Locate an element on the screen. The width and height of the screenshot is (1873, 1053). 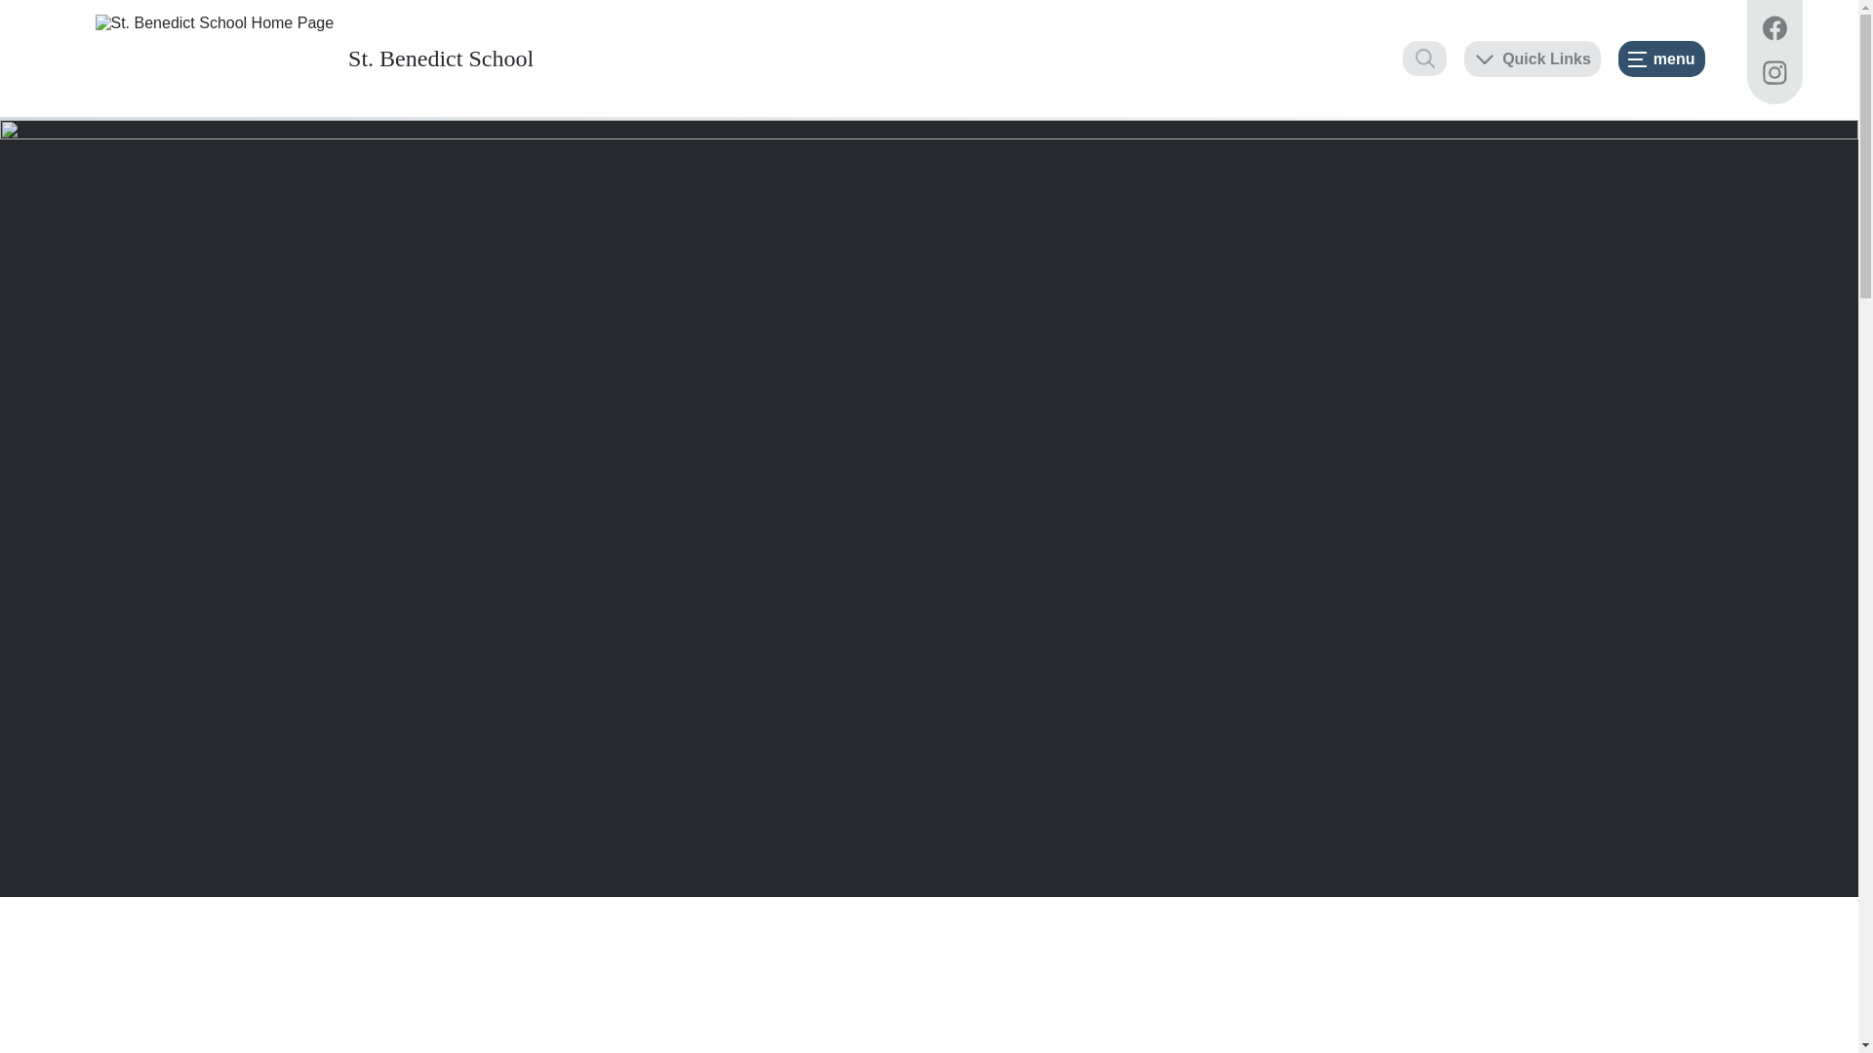
home is located at coordinates (215, 58).